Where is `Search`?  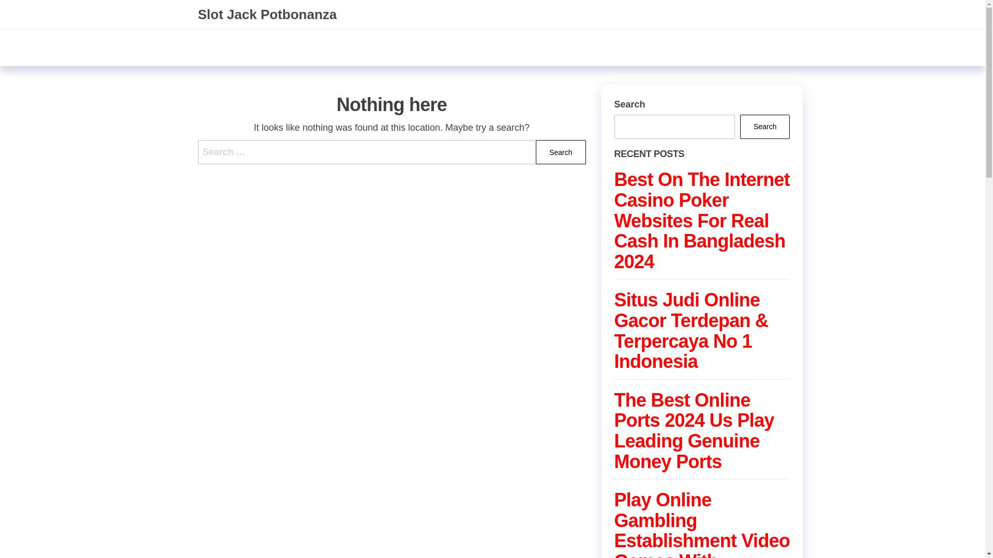 Search is located at coordinates (561, 152).